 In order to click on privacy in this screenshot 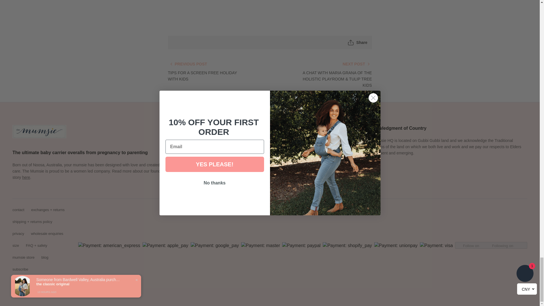, I will do `click(18, 233)`.